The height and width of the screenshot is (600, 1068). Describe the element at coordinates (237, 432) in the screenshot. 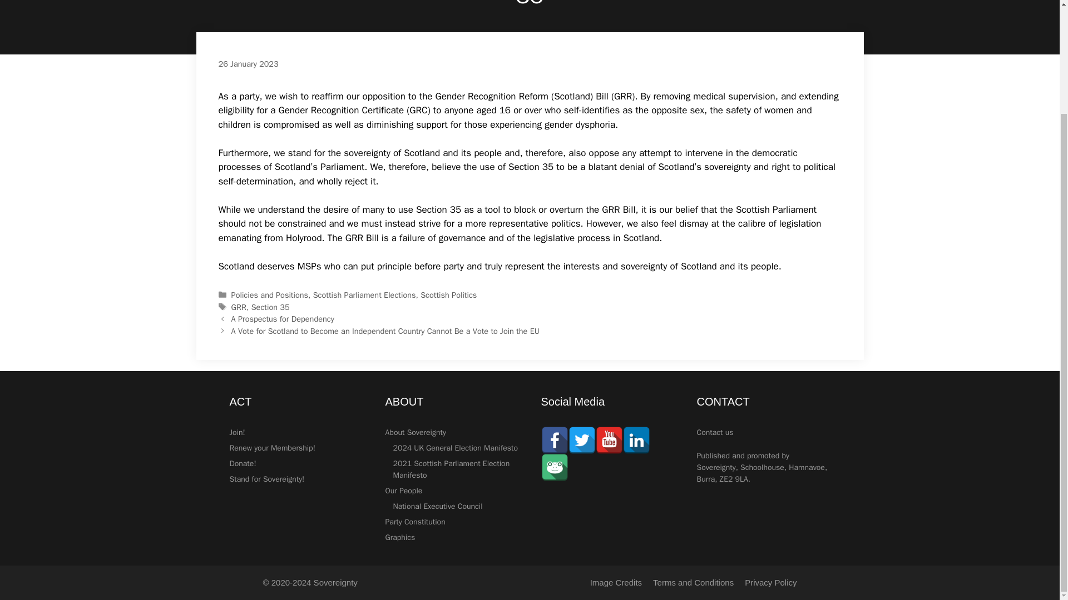

I see `Join!` at that location.